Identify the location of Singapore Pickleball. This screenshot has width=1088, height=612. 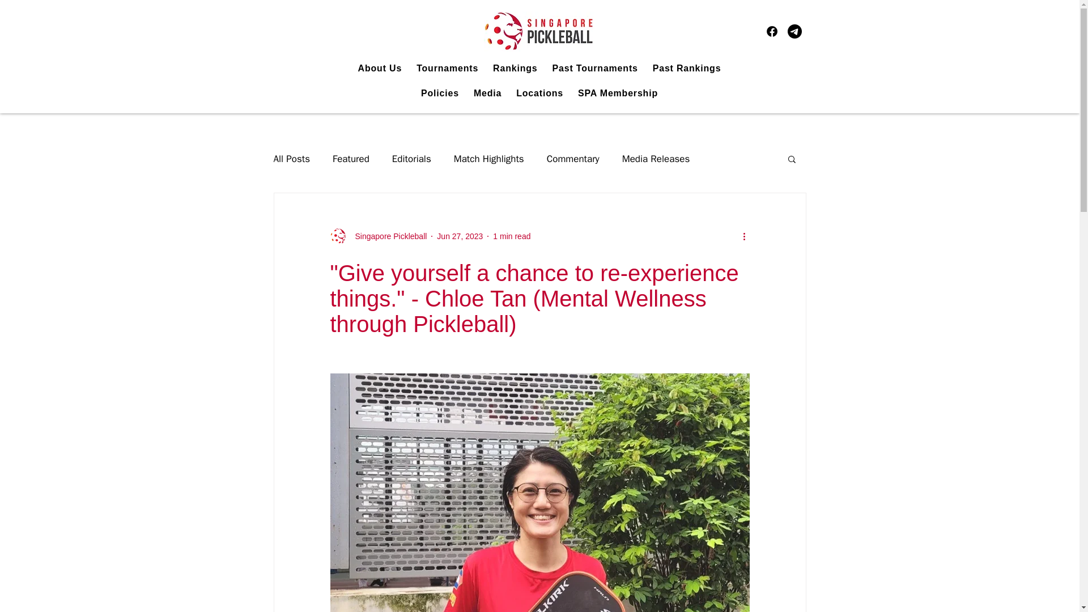
(387, 236).